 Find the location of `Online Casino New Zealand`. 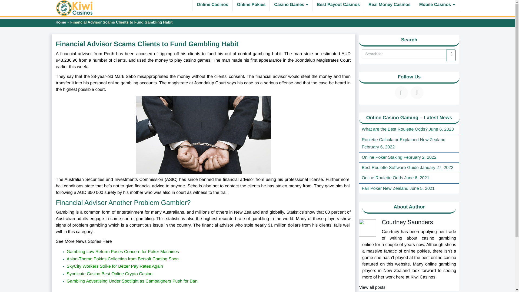

Online Casino New Zealand is located at coordinates (74, 8).